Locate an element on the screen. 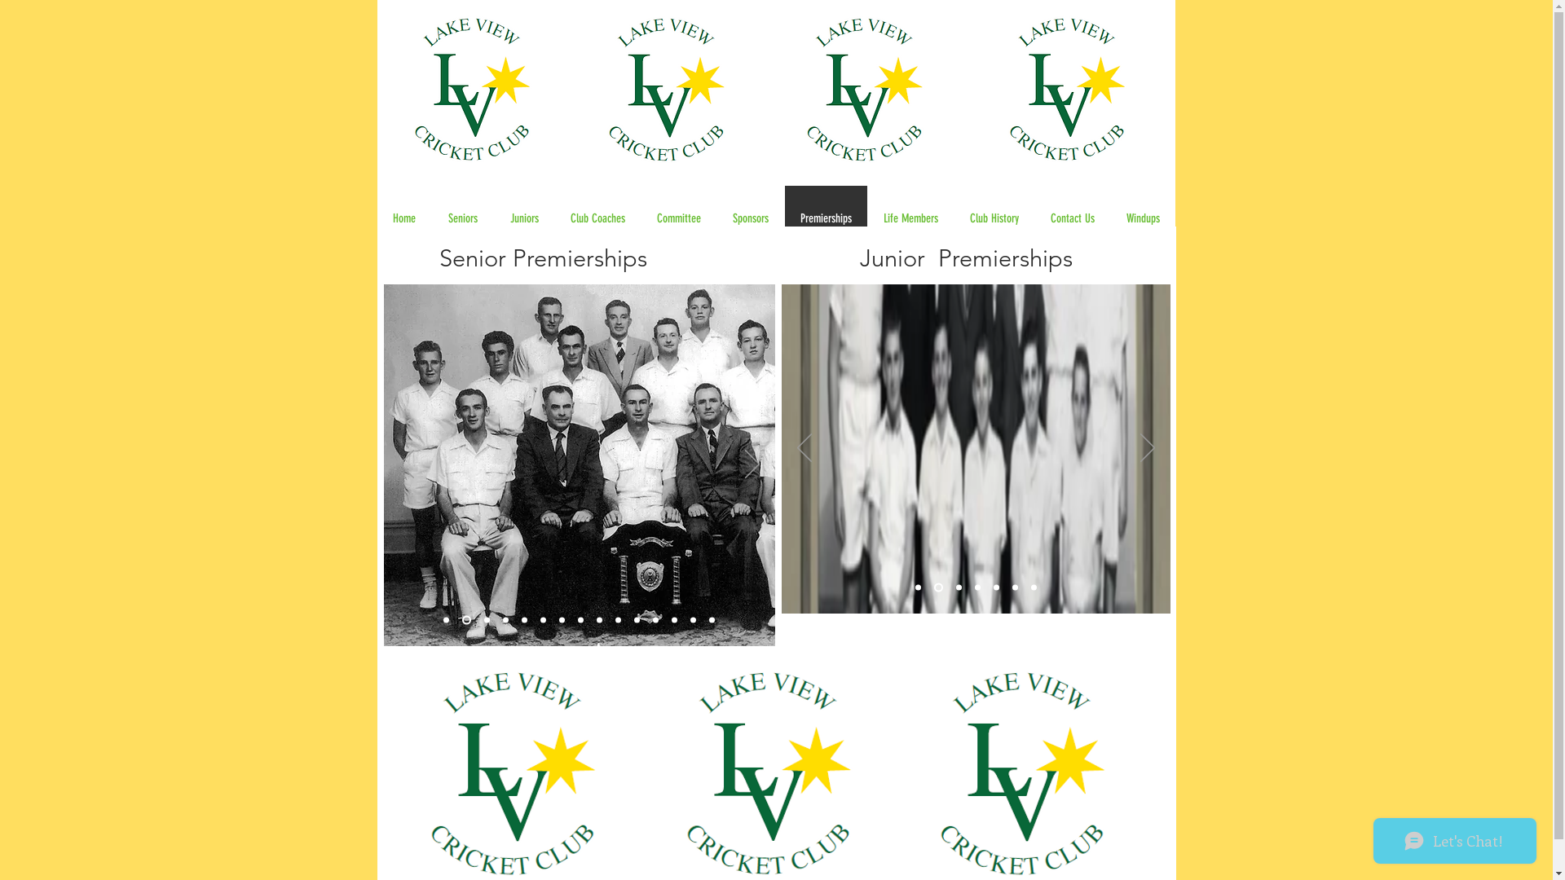 The image size is (1565, 880). Windups is located at coordinates (1143, 218).